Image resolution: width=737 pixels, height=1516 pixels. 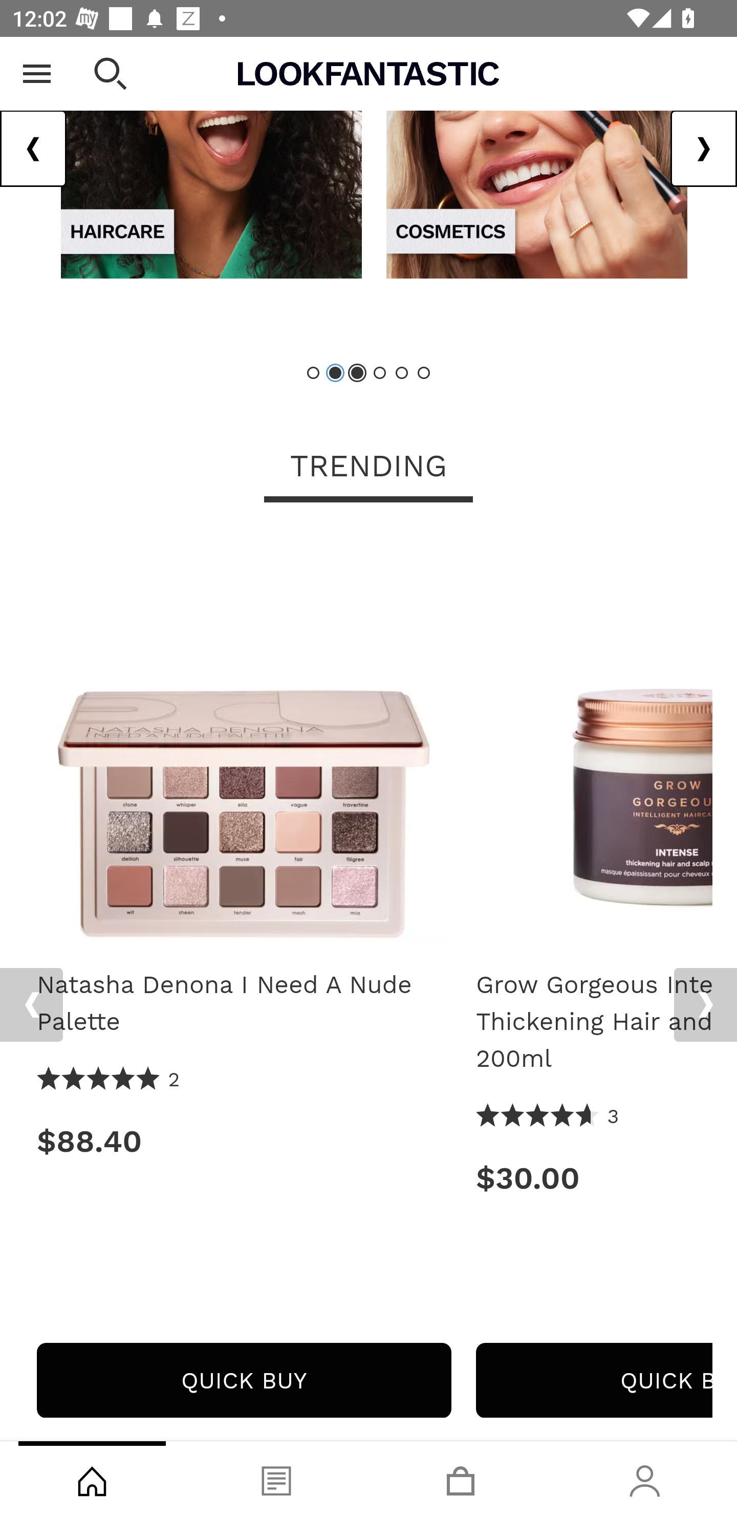 What do you see at coordinates (380, 373) in the screenshot?
I see `Slide 4` at bounding box center [380, 373].